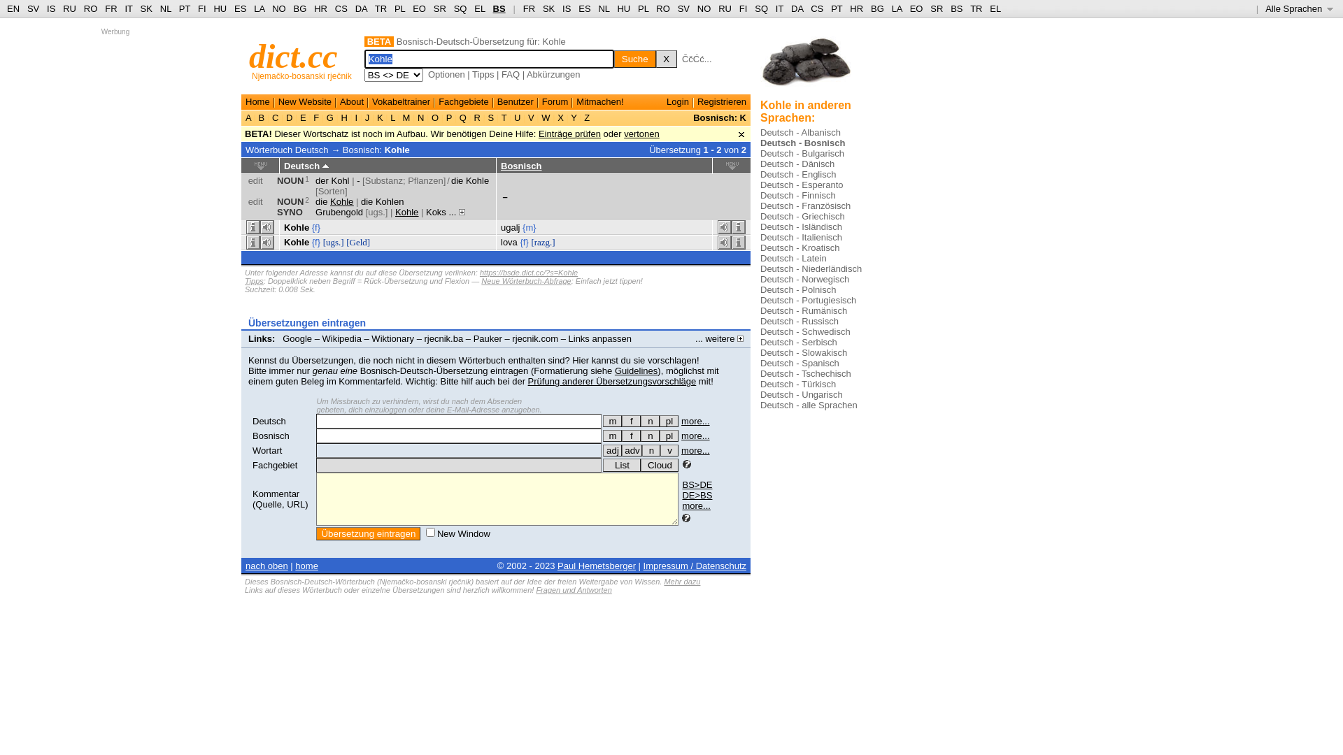  What do you see at coordinates (631, 421) in the screenshot?
I see `f` at bounding box center [631, 421].